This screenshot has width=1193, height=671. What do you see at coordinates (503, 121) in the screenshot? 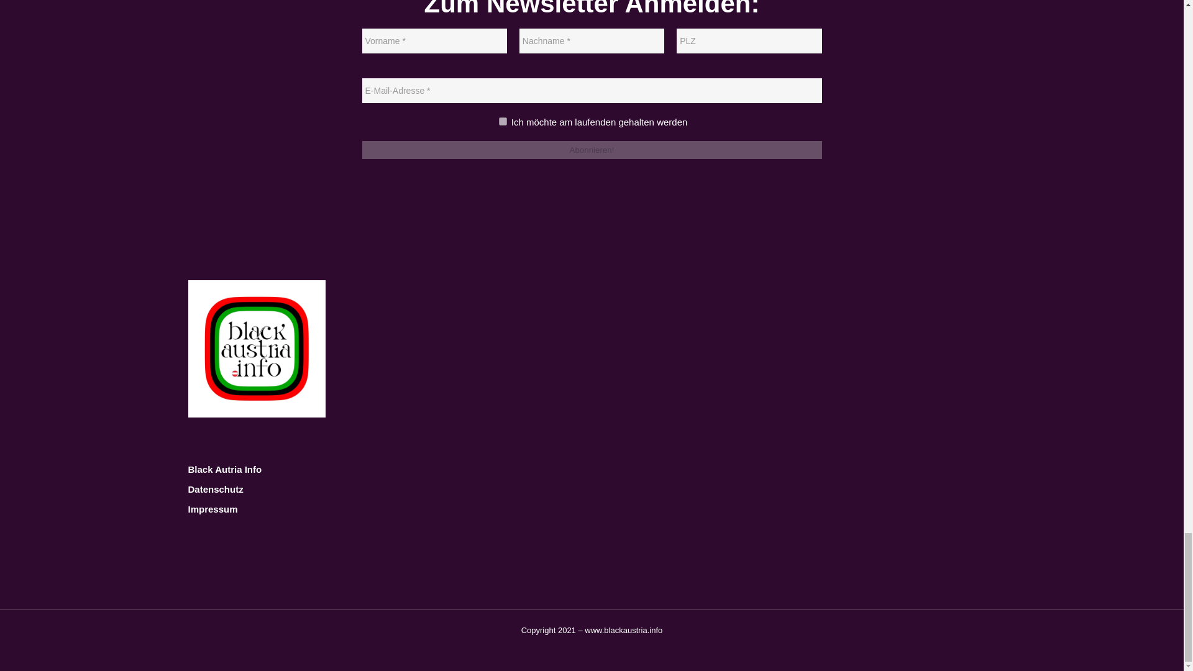
I see `1` at bounding box center [503, 121].